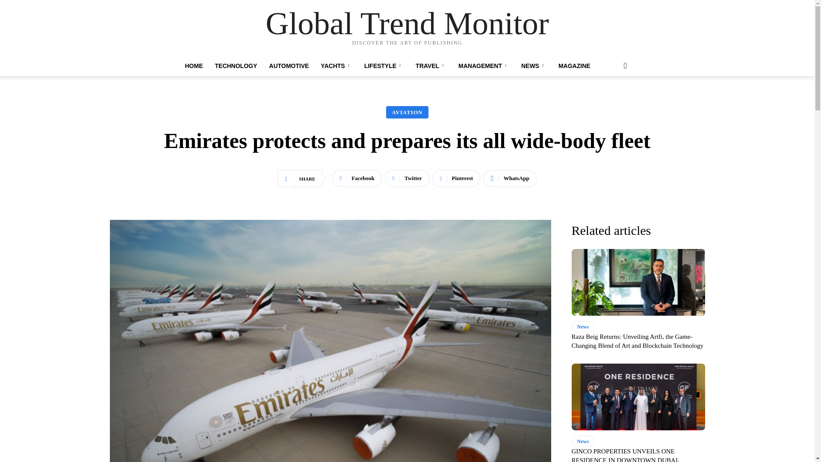 This screenshot has height=462, width=821. What do you see at coordinates (407, 178) in the screenshot?
I see `Twitter` at bounding box center [407, 178].